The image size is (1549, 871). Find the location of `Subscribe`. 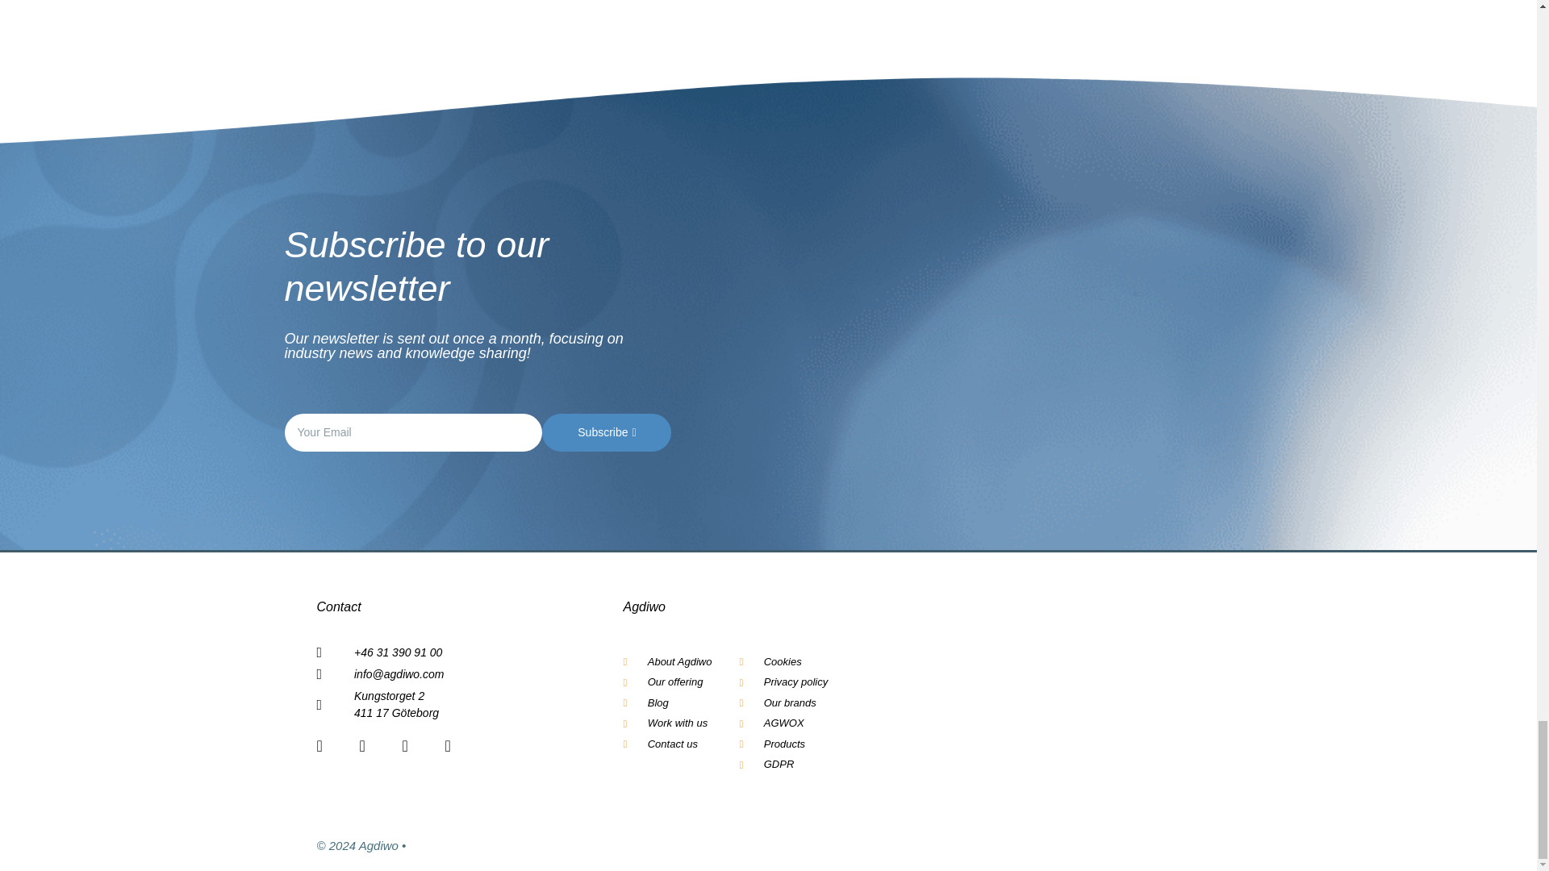

Subscribe is located at coordinates (607, 432).